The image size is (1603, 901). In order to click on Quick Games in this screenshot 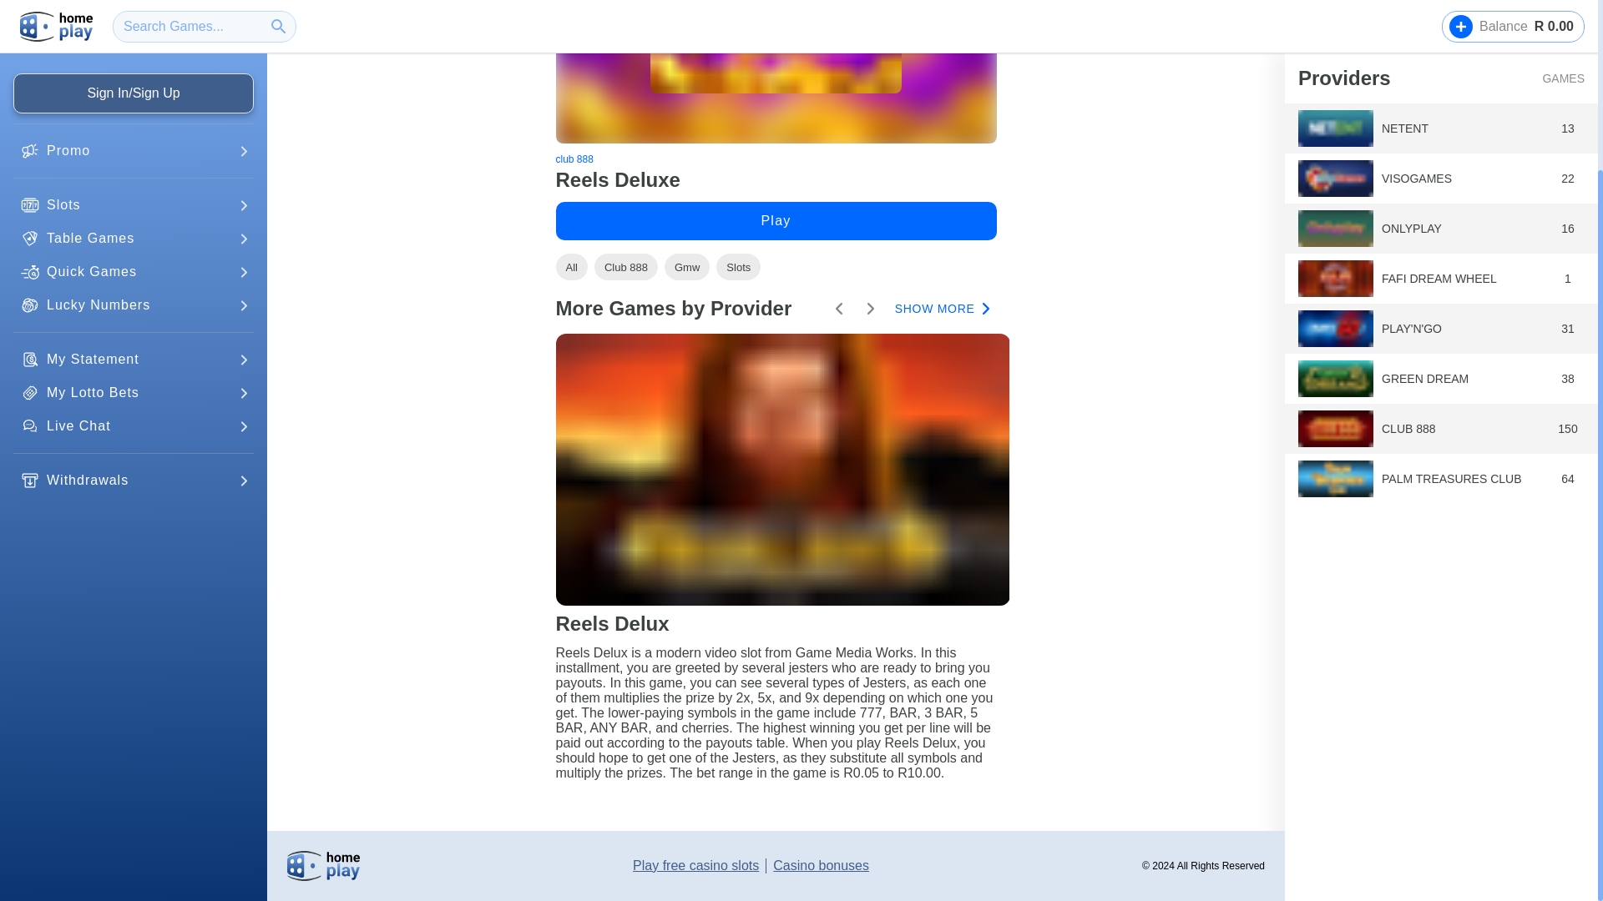, I will do `click(133, 62)`.